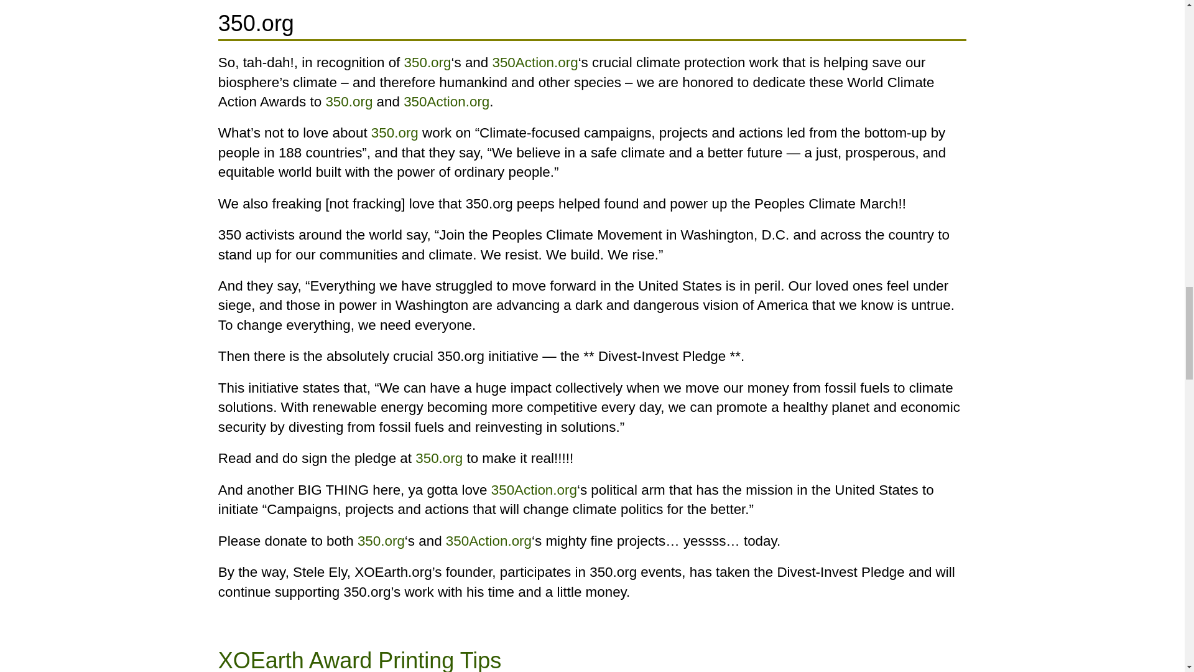  What do you see at coordinates (535, 62) in the screenshot?
I see `350Action.org` at bounding box center [535, 62].